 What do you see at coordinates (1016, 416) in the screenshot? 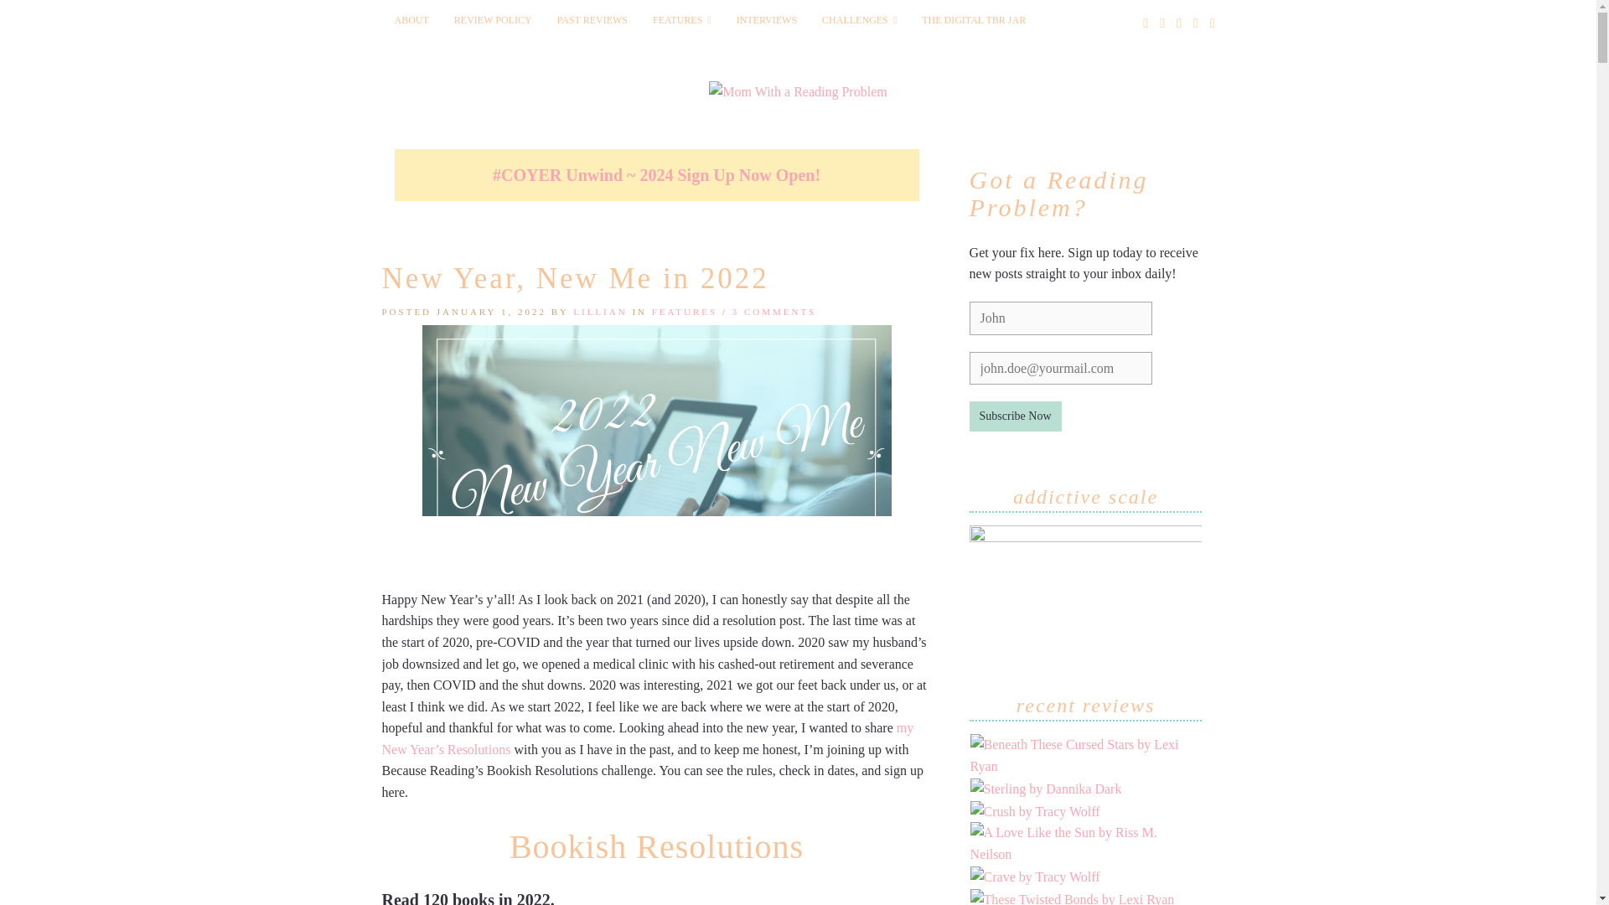
I see `Subscribe Now` at bounding box center [1016, 416].